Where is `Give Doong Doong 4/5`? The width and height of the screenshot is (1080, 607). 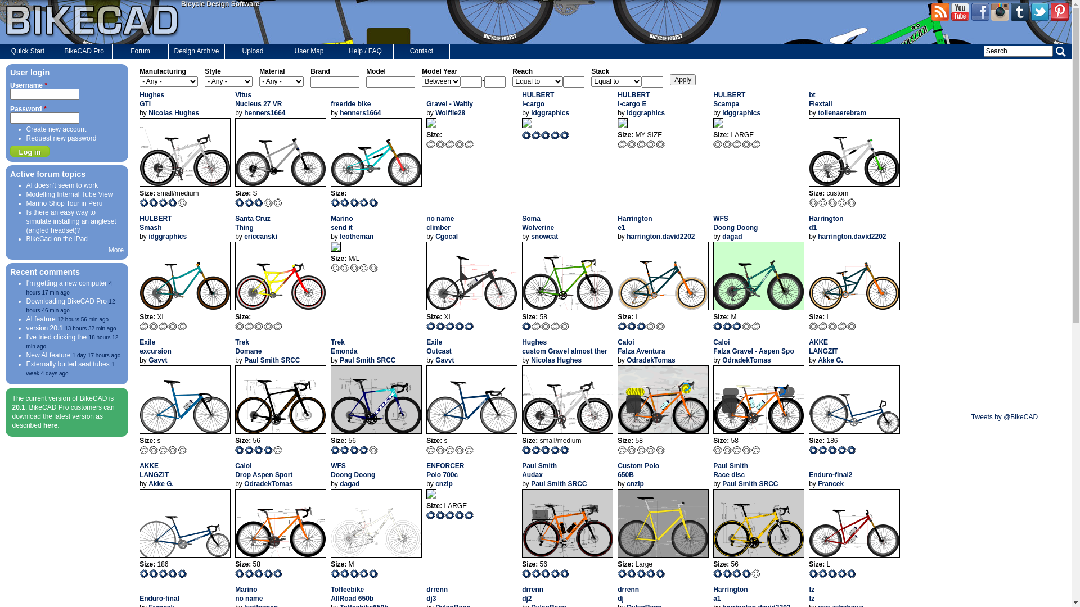
Give Doong Doong 4/5 is located at coordinates (747, 326).